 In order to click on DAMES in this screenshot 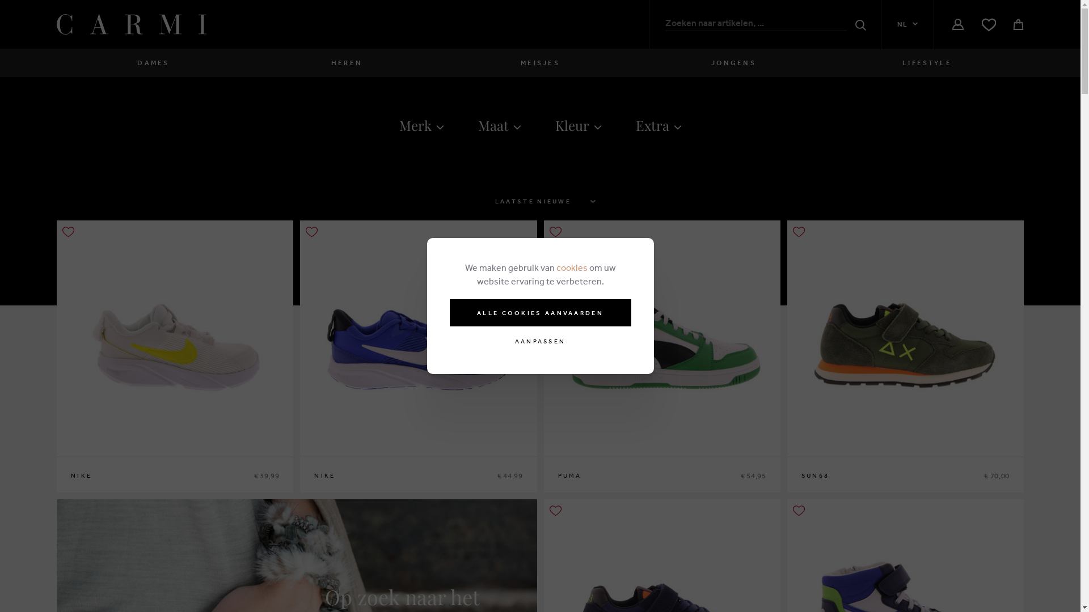, I will do `click(153, 63)`.